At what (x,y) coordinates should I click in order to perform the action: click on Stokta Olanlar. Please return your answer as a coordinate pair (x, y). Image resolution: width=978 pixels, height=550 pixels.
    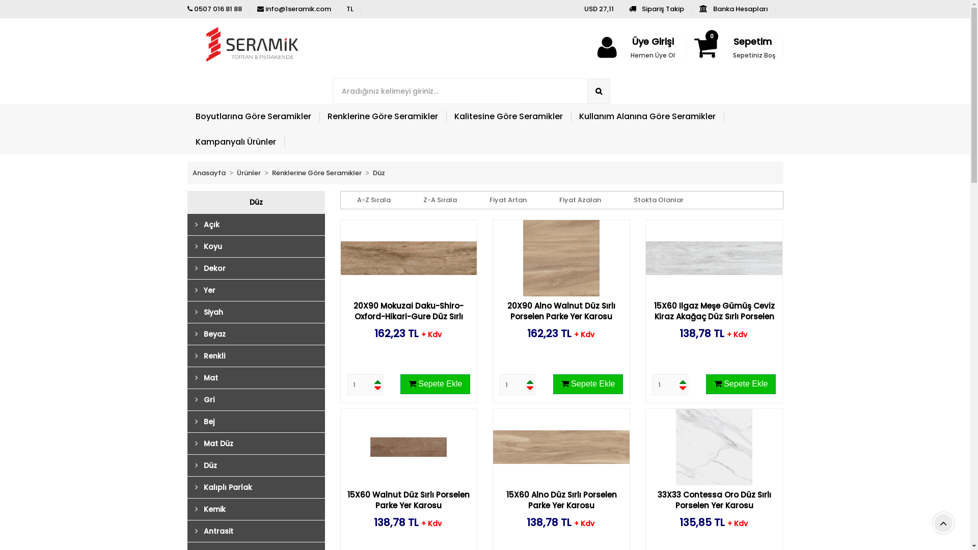
    Looking at the image, I should click on (659, 200).